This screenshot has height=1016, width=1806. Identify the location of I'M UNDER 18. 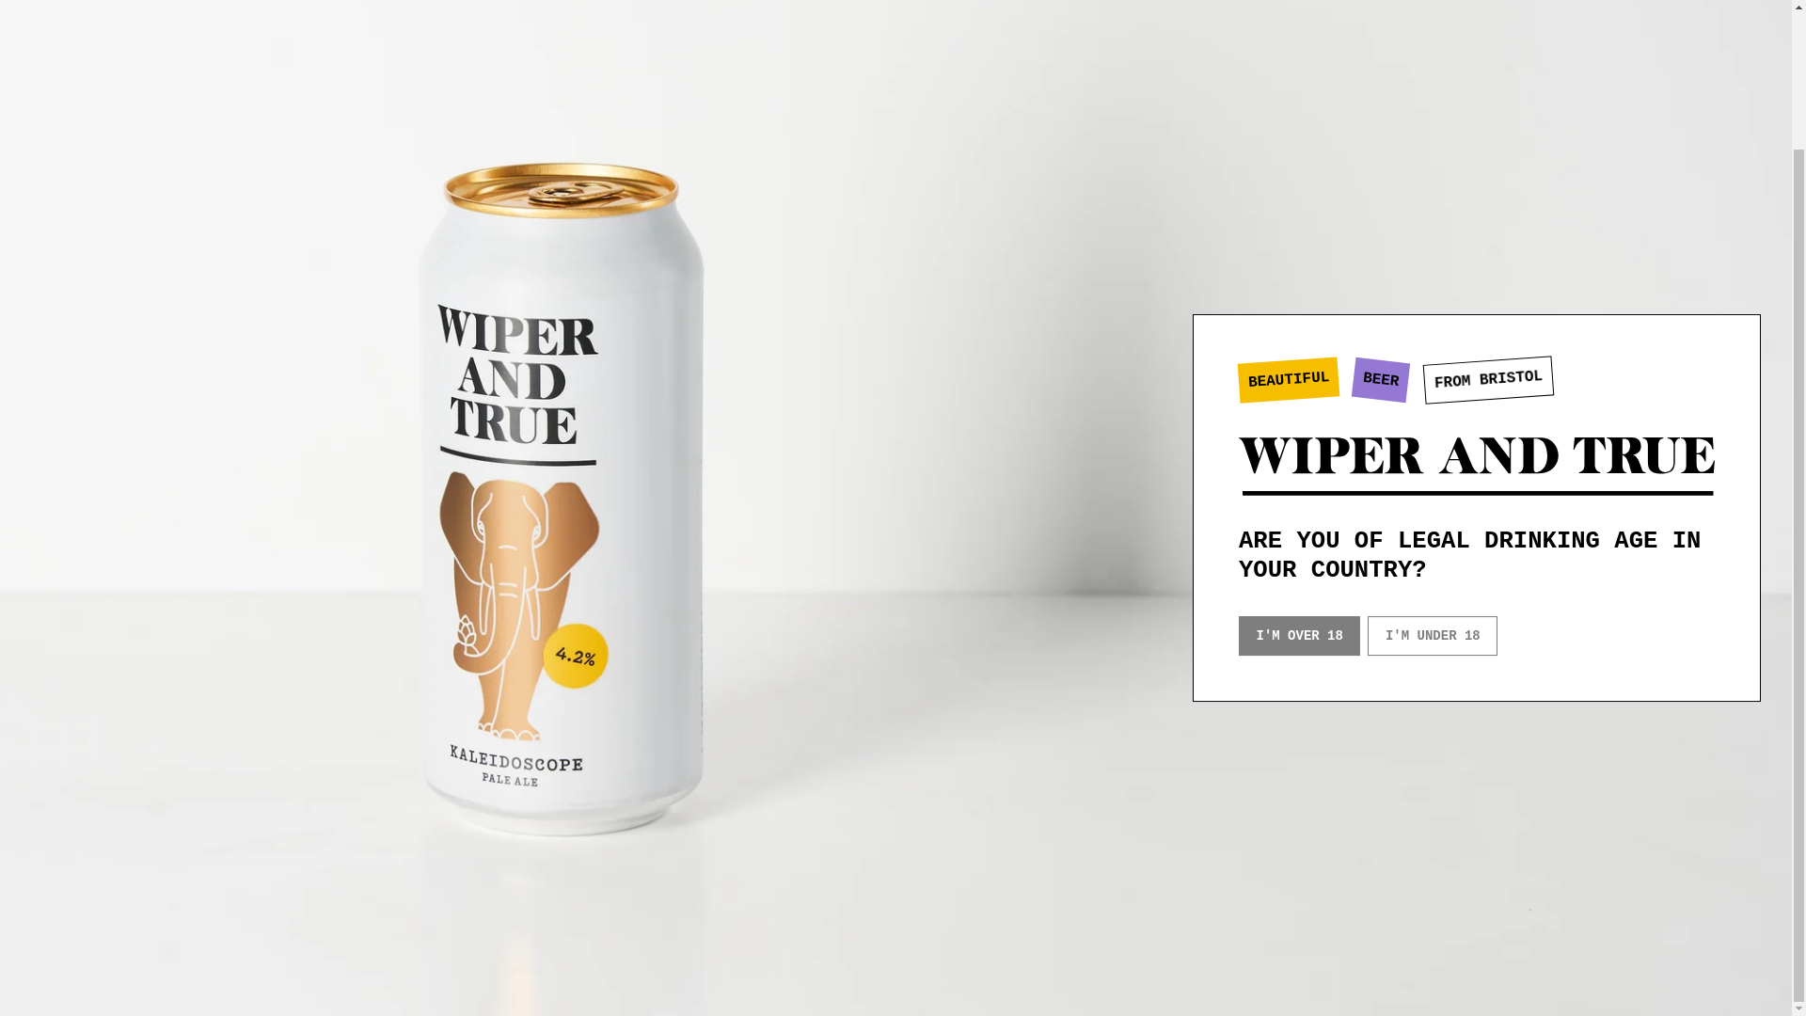
(1432, 473).